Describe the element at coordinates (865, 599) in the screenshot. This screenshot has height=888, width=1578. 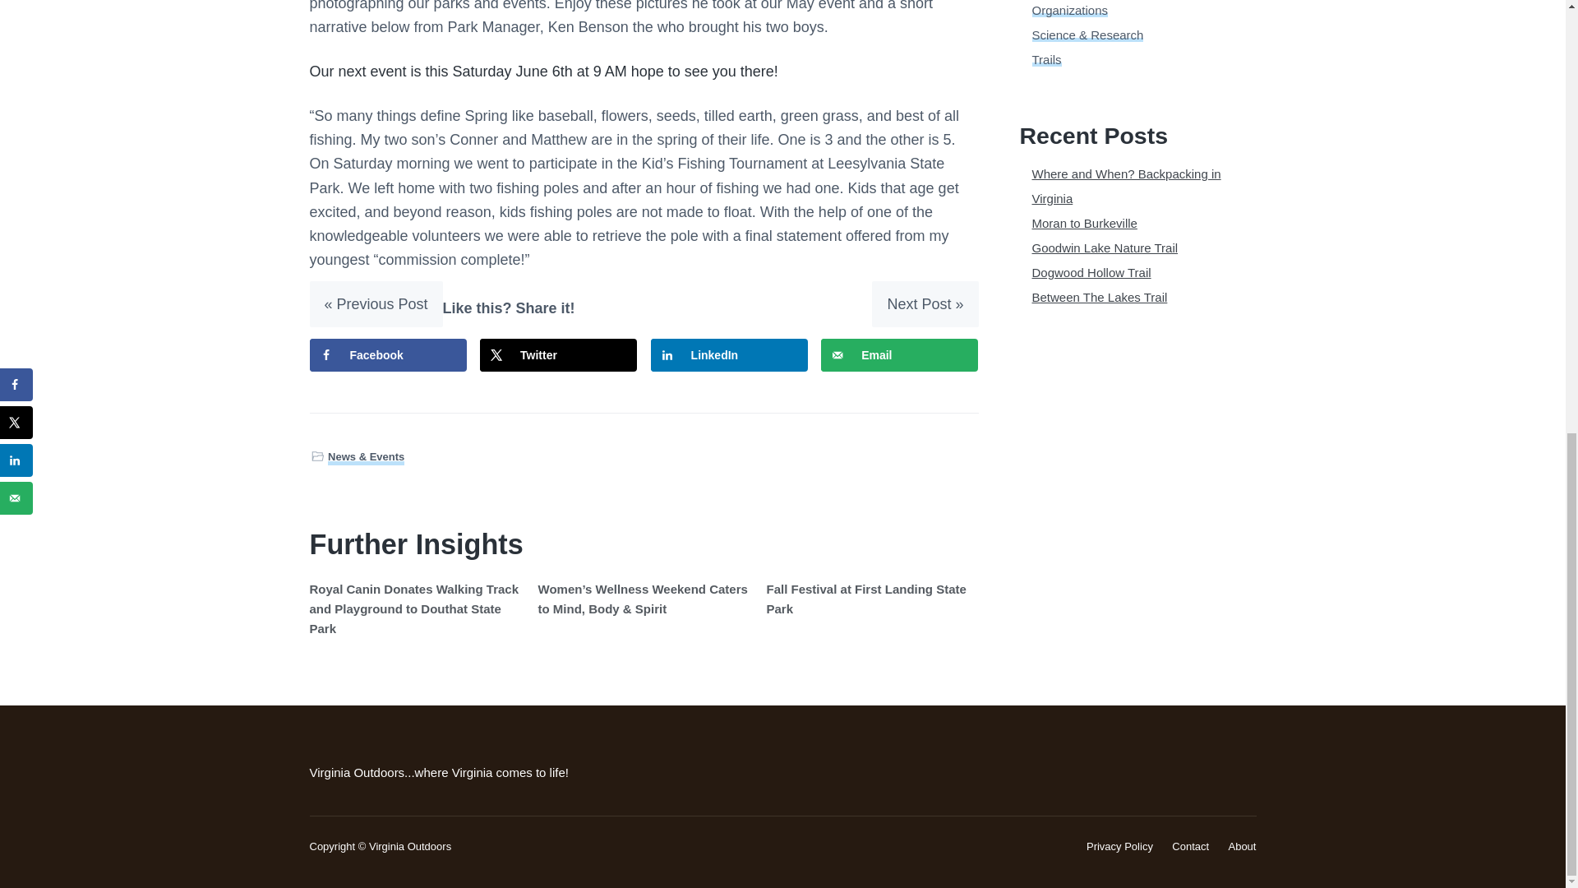
I see `Permanent Link to Fall Festival at First Landing State Park` at that location.